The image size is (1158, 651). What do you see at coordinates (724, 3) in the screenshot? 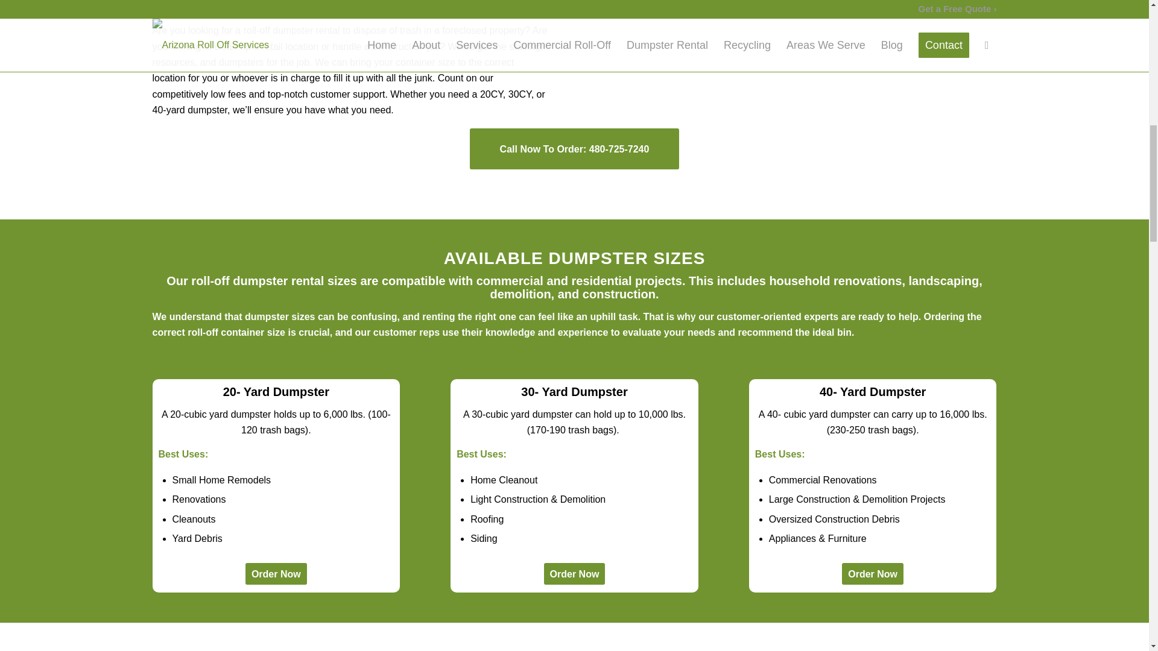
I see `Get A Free Quote` at bounding box center [724, 3].